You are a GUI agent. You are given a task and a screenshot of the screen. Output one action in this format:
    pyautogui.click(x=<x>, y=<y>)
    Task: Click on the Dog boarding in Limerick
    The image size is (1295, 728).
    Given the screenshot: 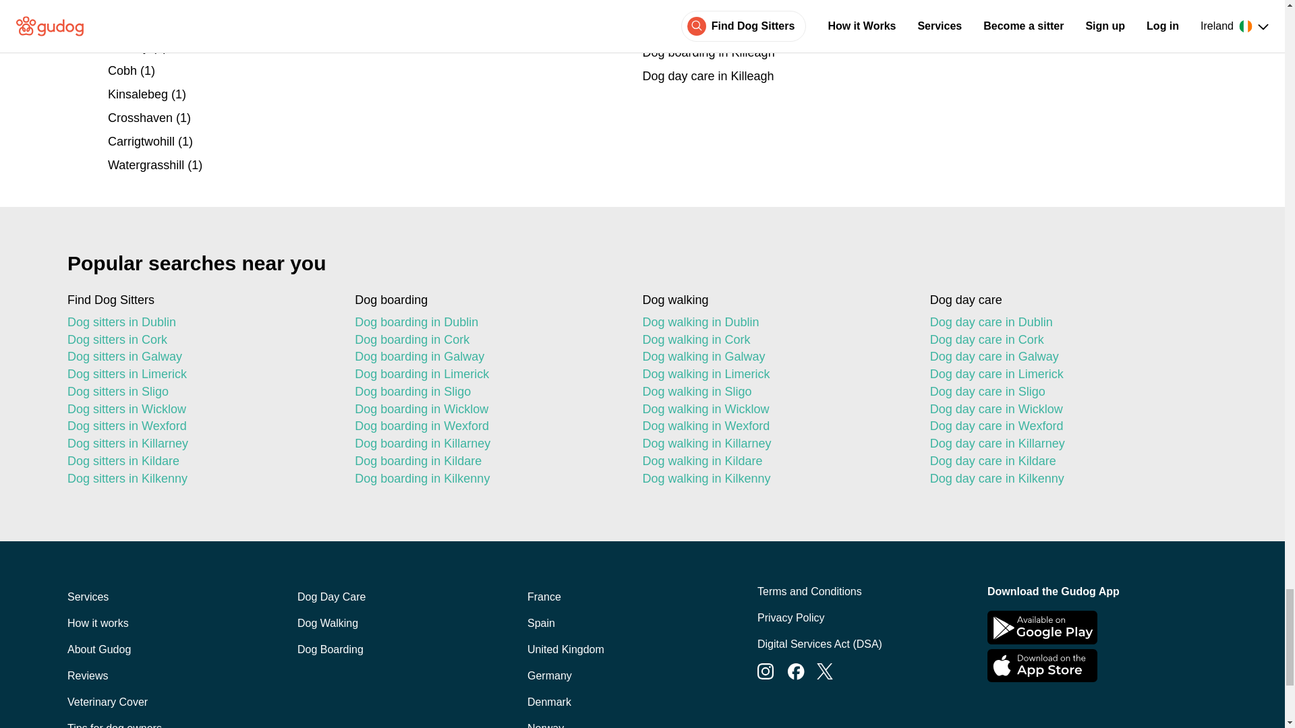 What is the action you would take?
    pyautogui.click(x=487, y=375)
    